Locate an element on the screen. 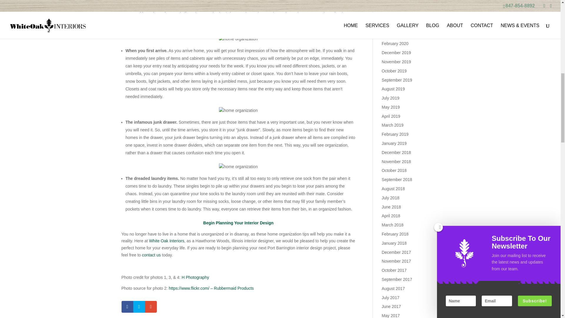 The image size is (565, 318). contact us is located at coordinates (152, 255).